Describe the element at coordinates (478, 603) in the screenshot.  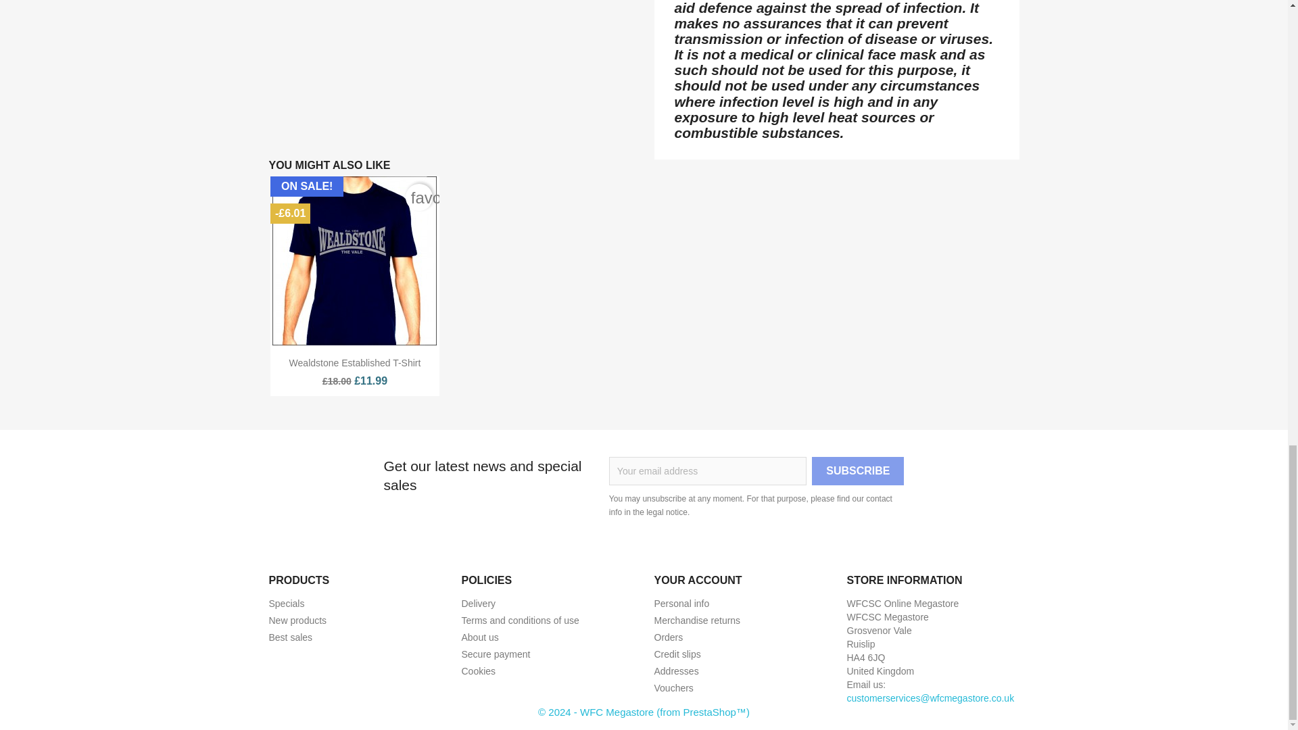
I see `Our terms and conditions of delivery` at that location.